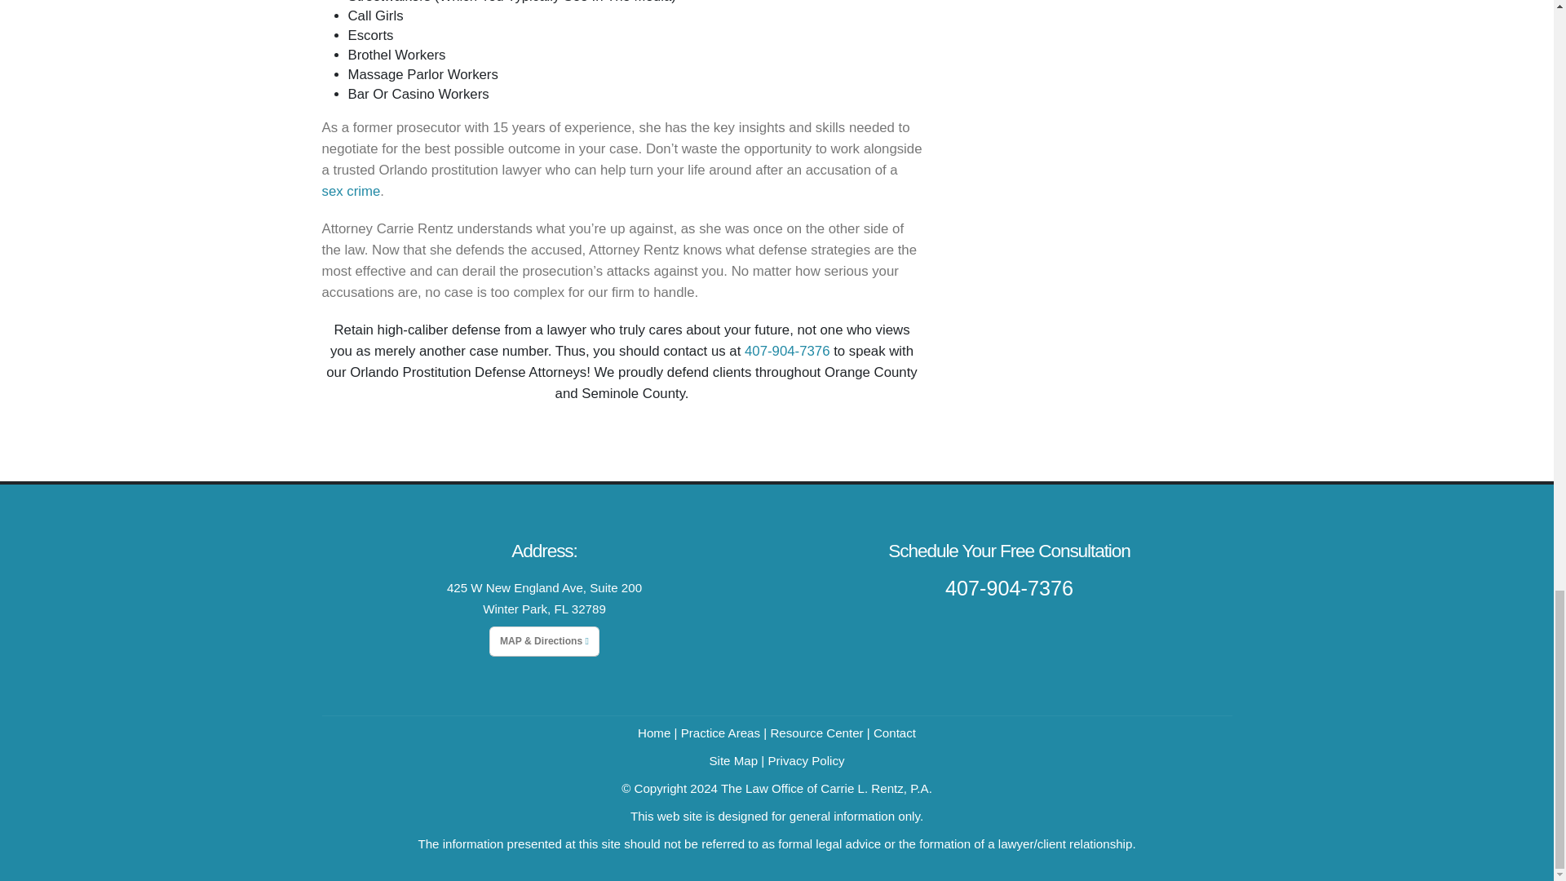 This screenshot has height=881, width=1566. Describe the element at coordinates (351, 191) in the screenshot. I see `sex crime` at that location.